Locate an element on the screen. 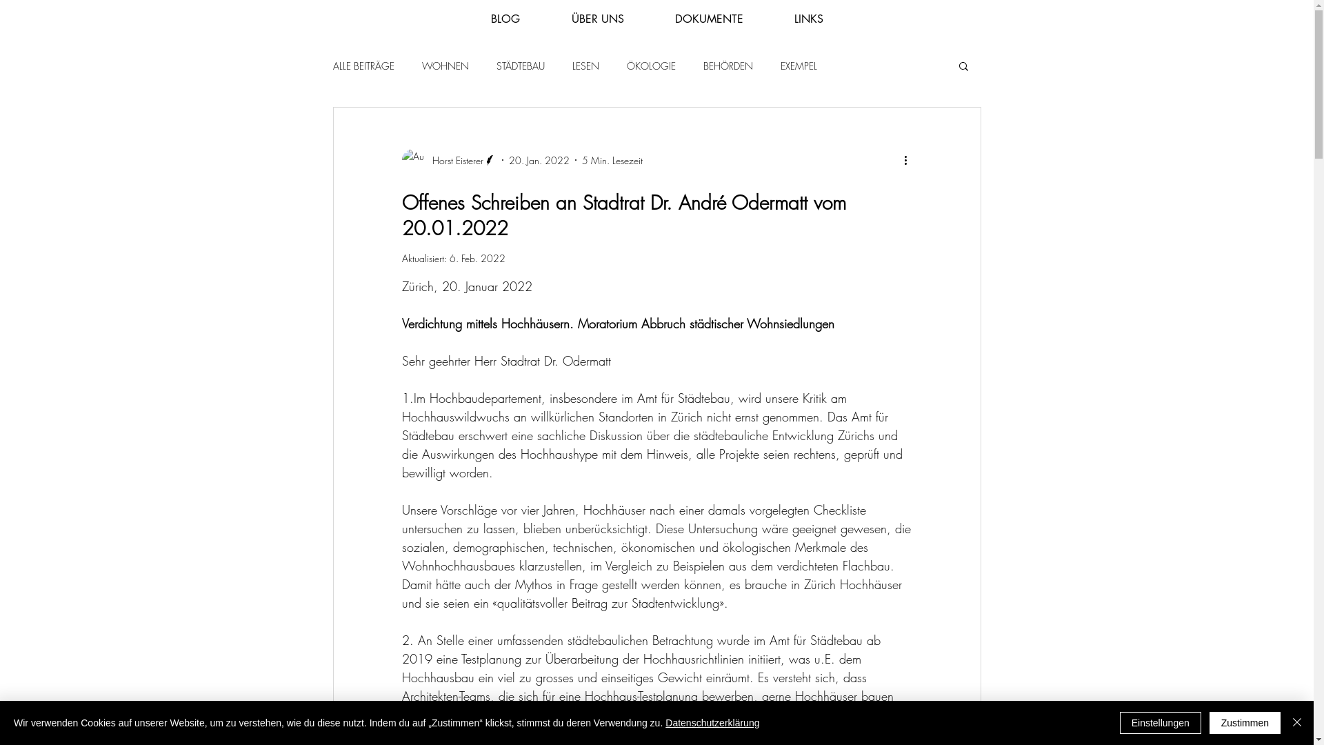 The height and width of the screenshot is (745, 1324). WOHNEN is located at coordinates (445, 66).